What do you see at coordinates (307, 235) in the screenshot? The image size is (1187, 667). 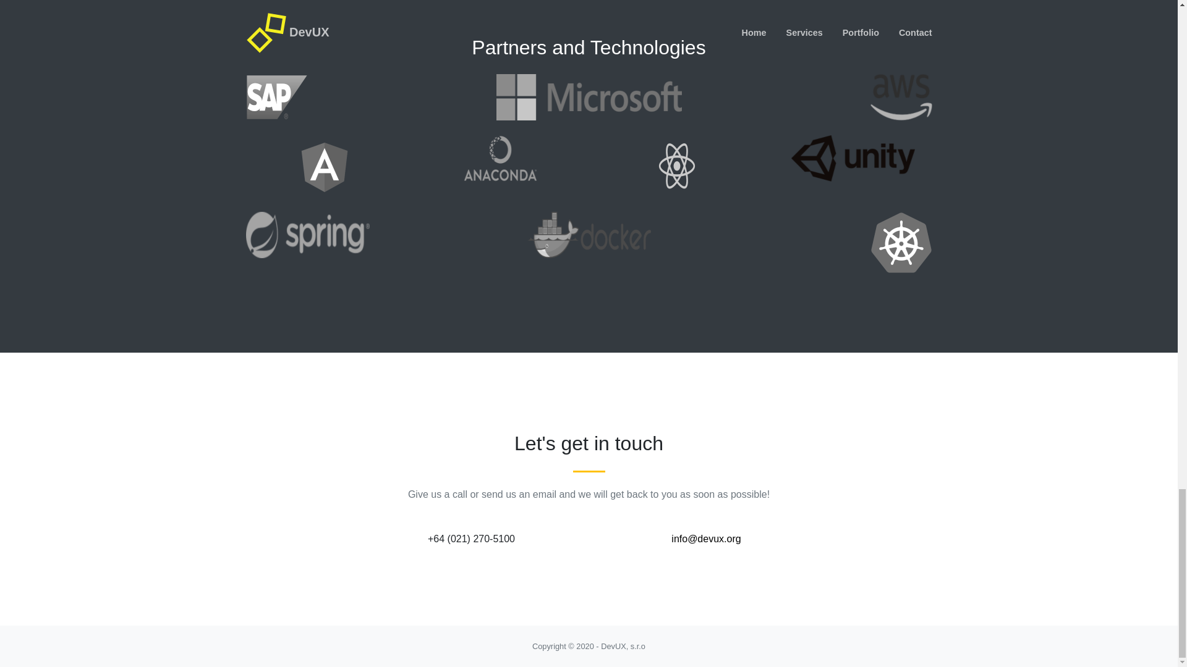 I see `Spring framework` at bounding box center [307, 235].